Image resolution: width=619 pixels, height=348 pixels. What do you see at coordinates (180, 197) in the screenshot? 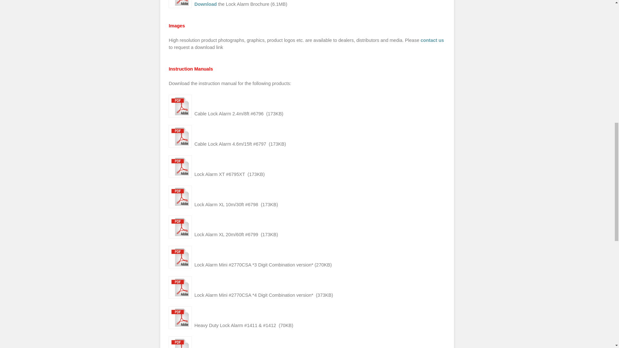
I see `PDF` at bounding box center [180, 197].